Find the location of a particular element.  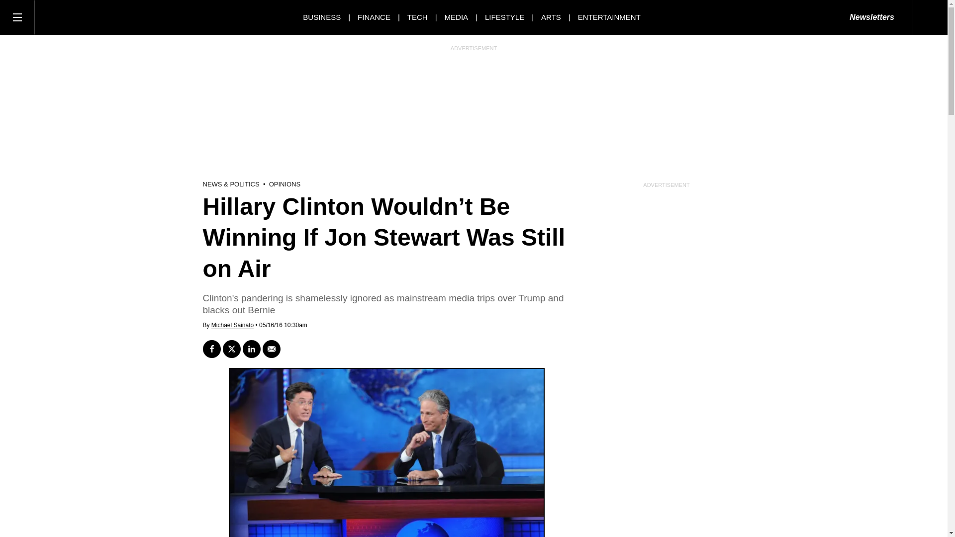

FINANCE is located at coordinates (374, 17).